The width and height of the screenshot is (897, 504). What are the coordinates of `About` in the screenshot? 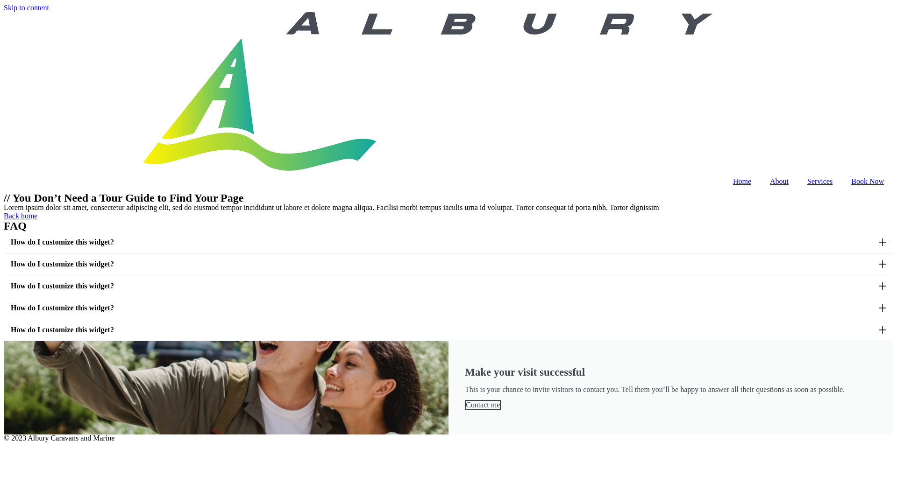 It's located at (779, 182).